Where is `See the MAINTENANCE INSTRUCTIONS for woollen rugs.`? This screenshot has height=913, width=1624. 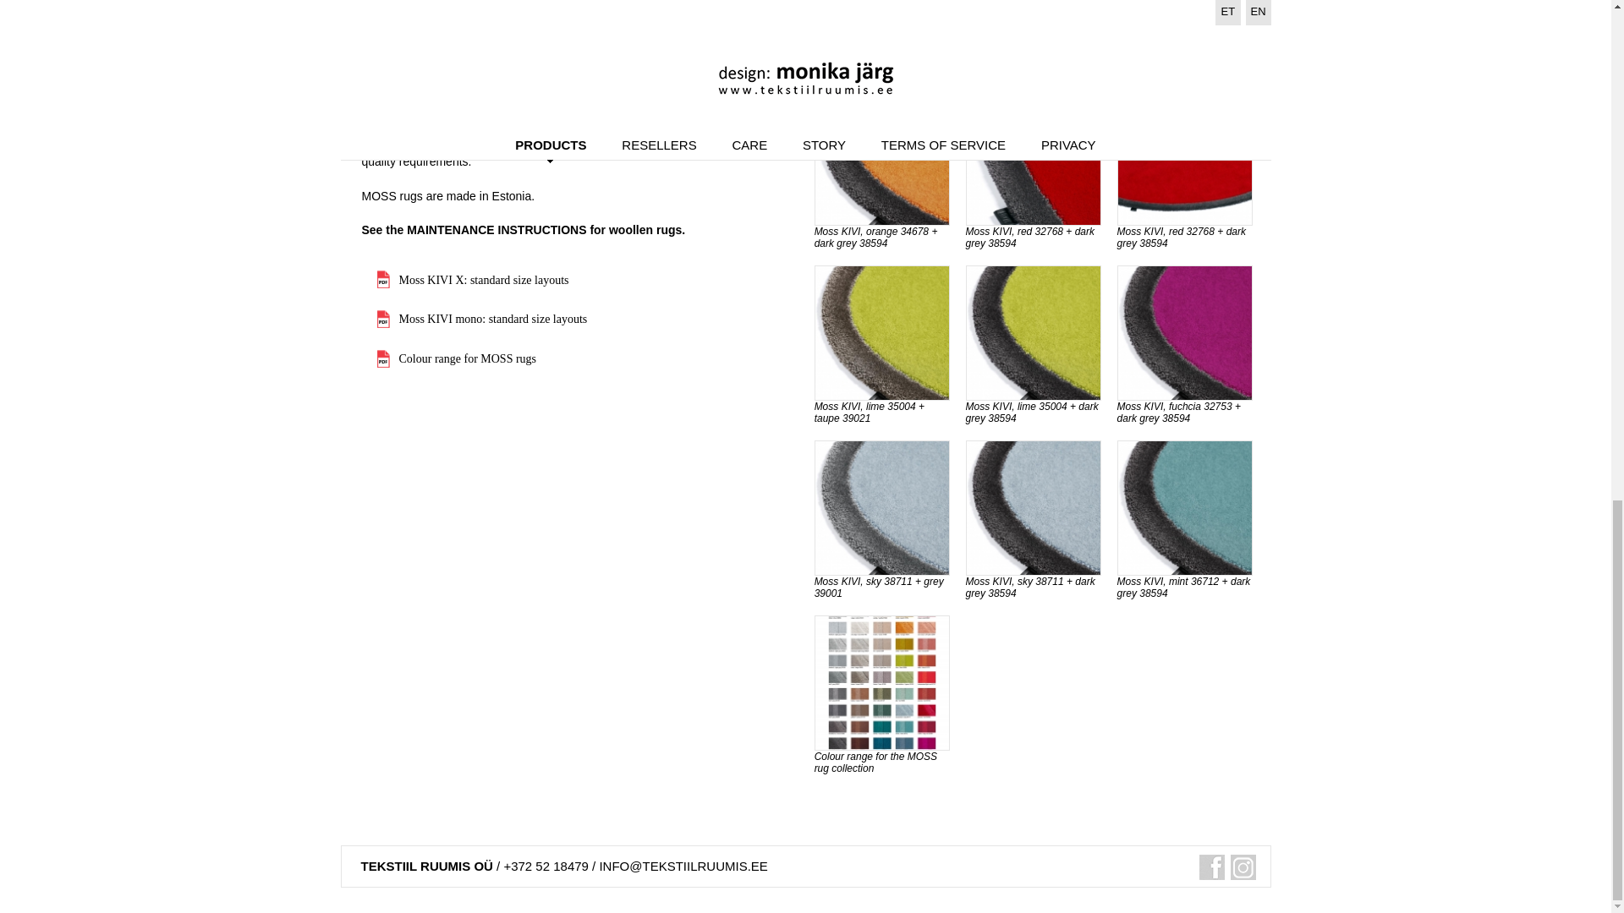
See the MAINTENANCE INSTRUCTIONS for woollen rugs. is located at coordinates (524, 229).